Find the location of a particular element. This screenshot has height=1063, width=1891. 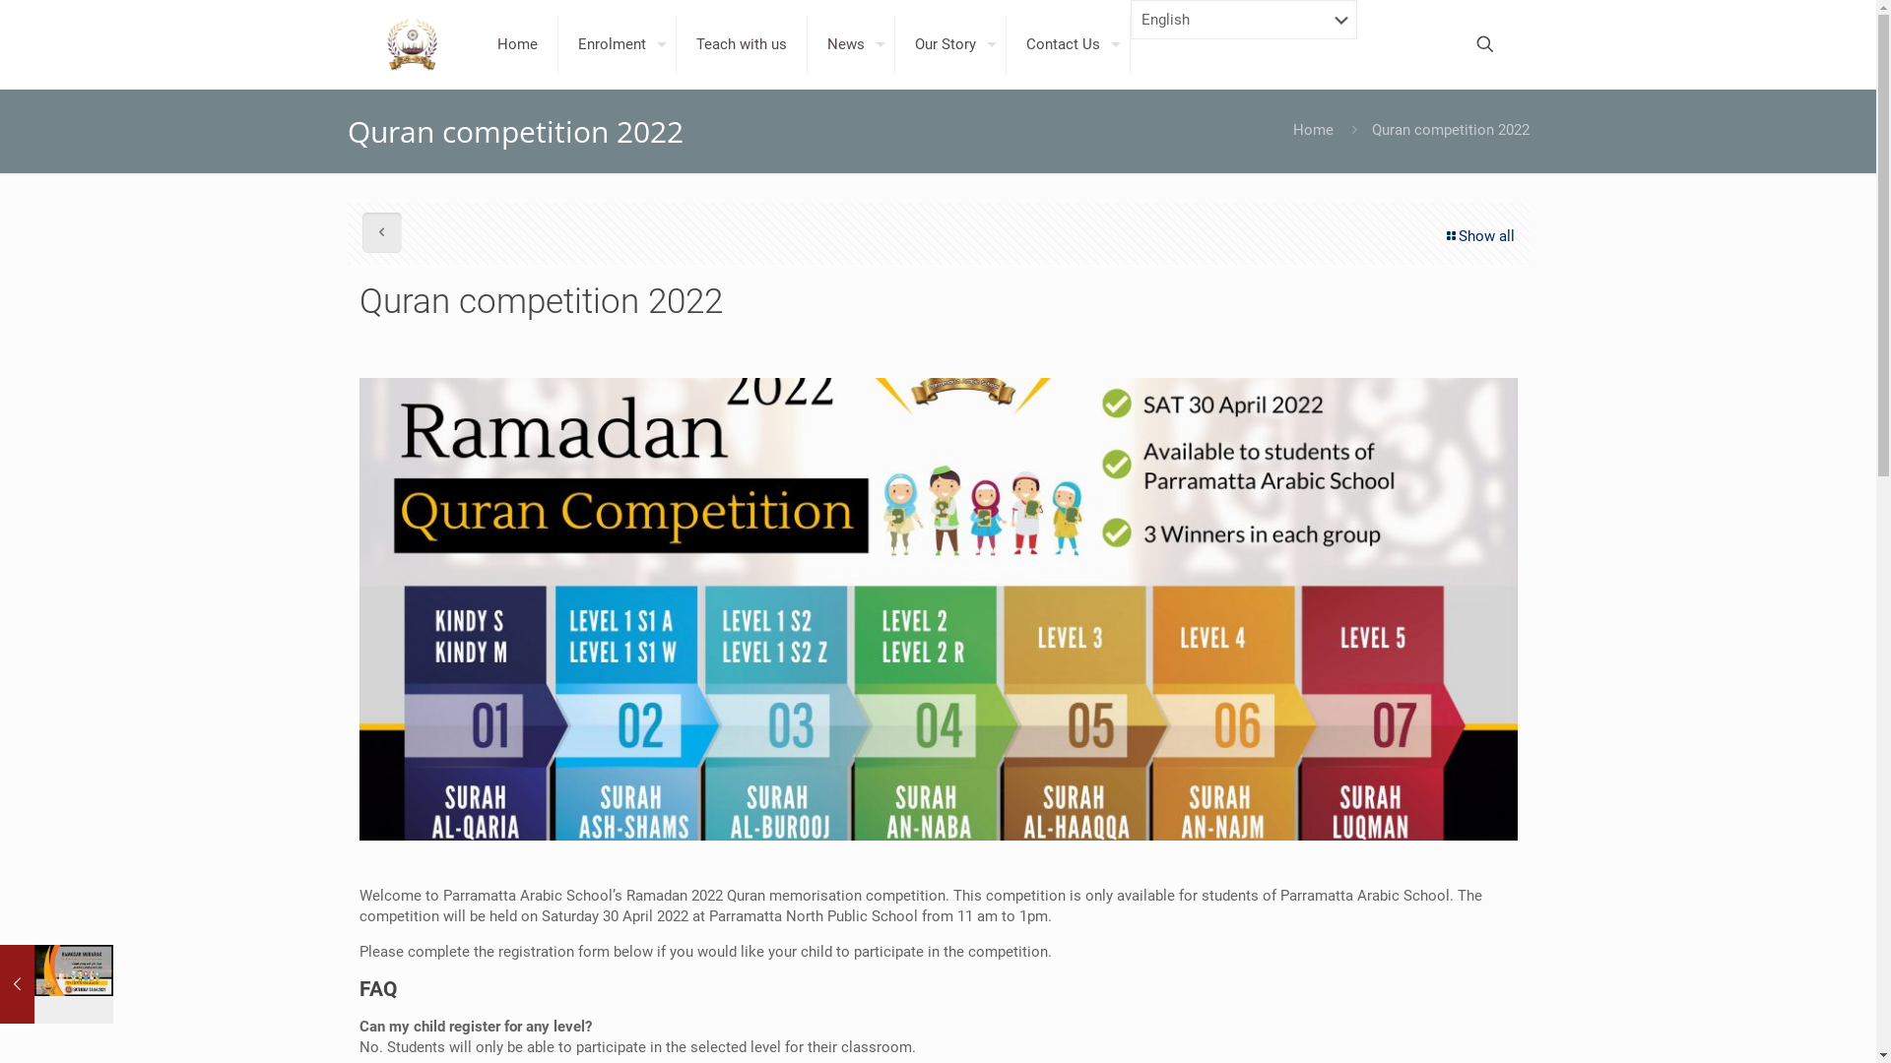

Facebook is located at coordinates (1367, 1014).